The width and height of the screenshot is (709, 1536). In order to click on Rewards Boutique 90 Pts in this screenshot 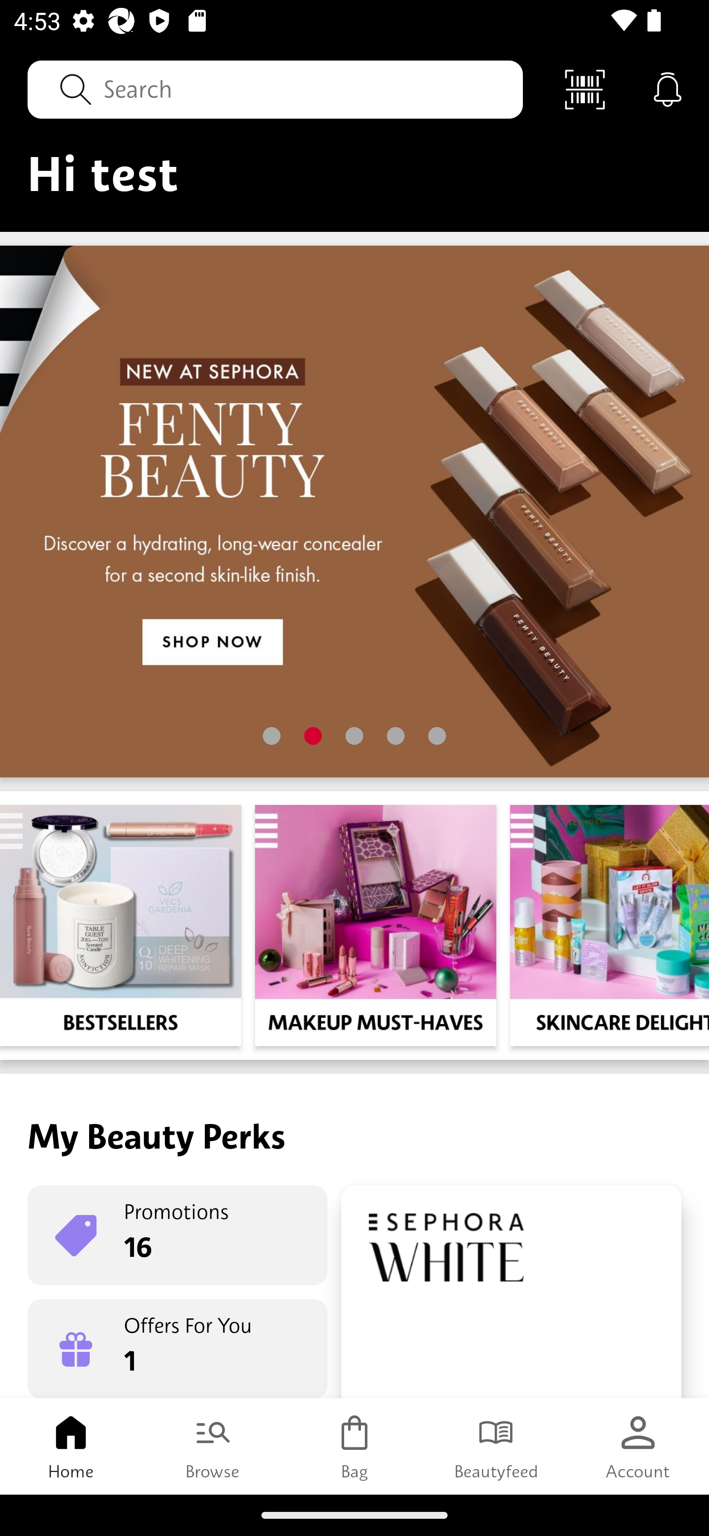, I will do `click(511, 1292)`.